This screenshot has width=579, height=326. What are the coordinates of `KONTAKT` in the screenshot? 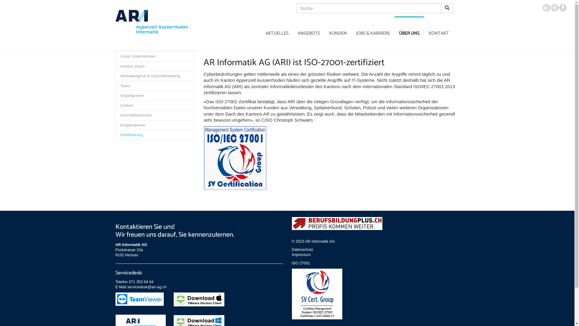 It's located at (438, 33).